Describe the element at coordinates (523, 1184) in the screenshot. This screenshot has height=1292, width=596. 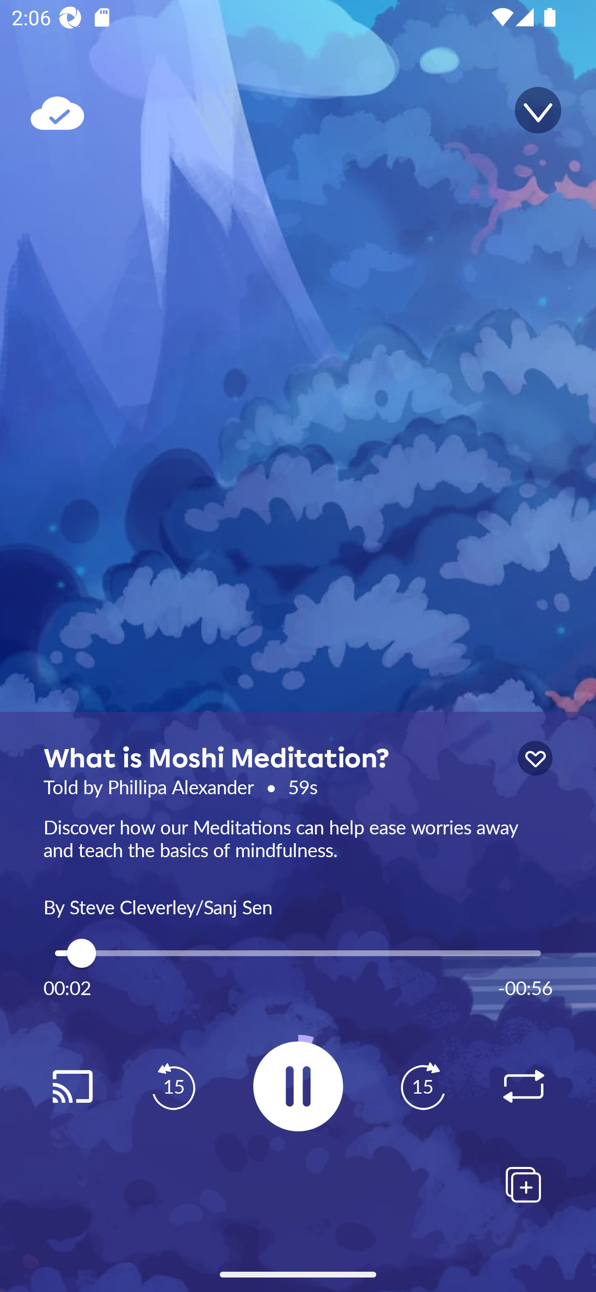
I see `Add To Playlists` at that location.